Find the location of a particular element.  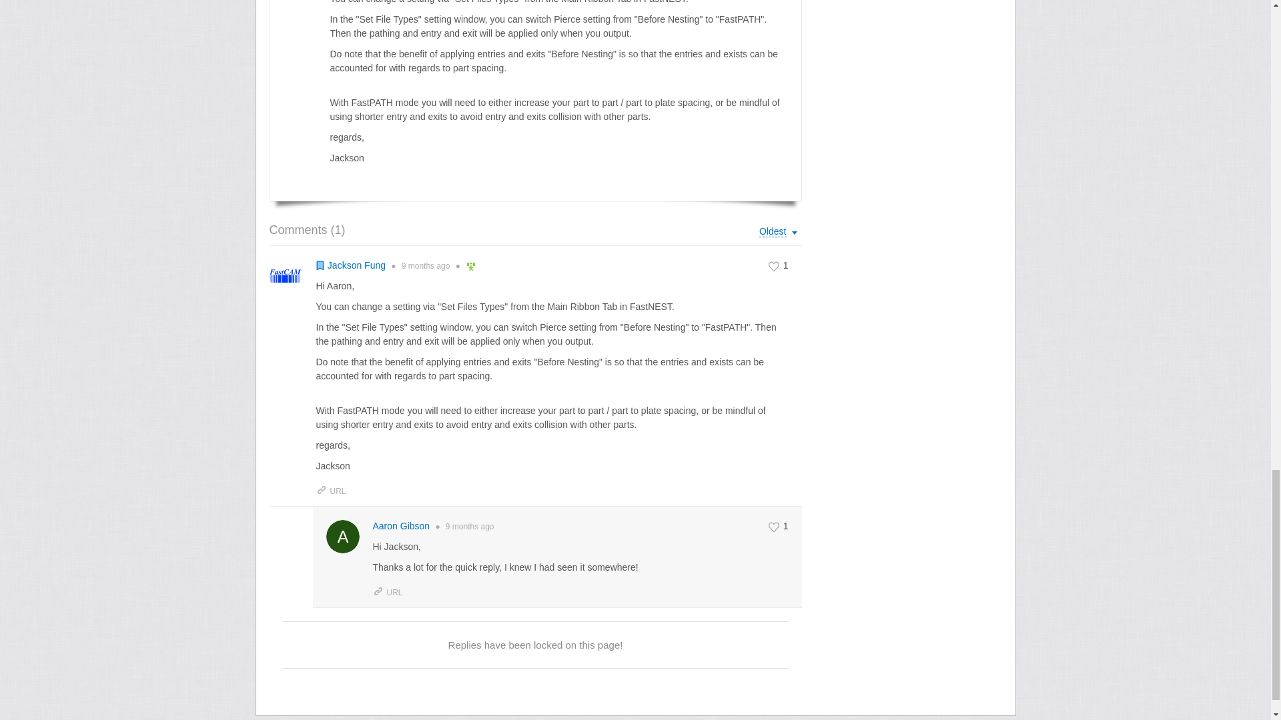

1 is located at coordinates (779, 265).